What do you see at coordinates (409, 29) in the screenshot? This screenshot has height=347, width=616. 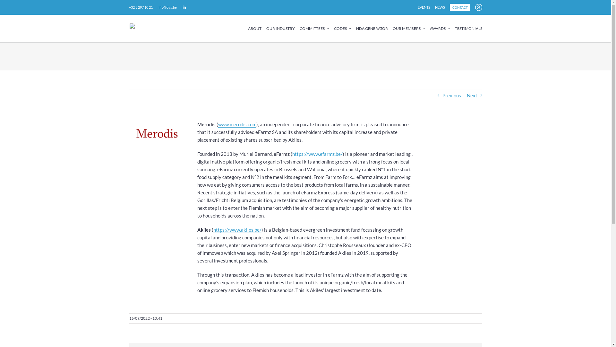 I see `OUR MEMBERS` at bounding box center [409, 29].